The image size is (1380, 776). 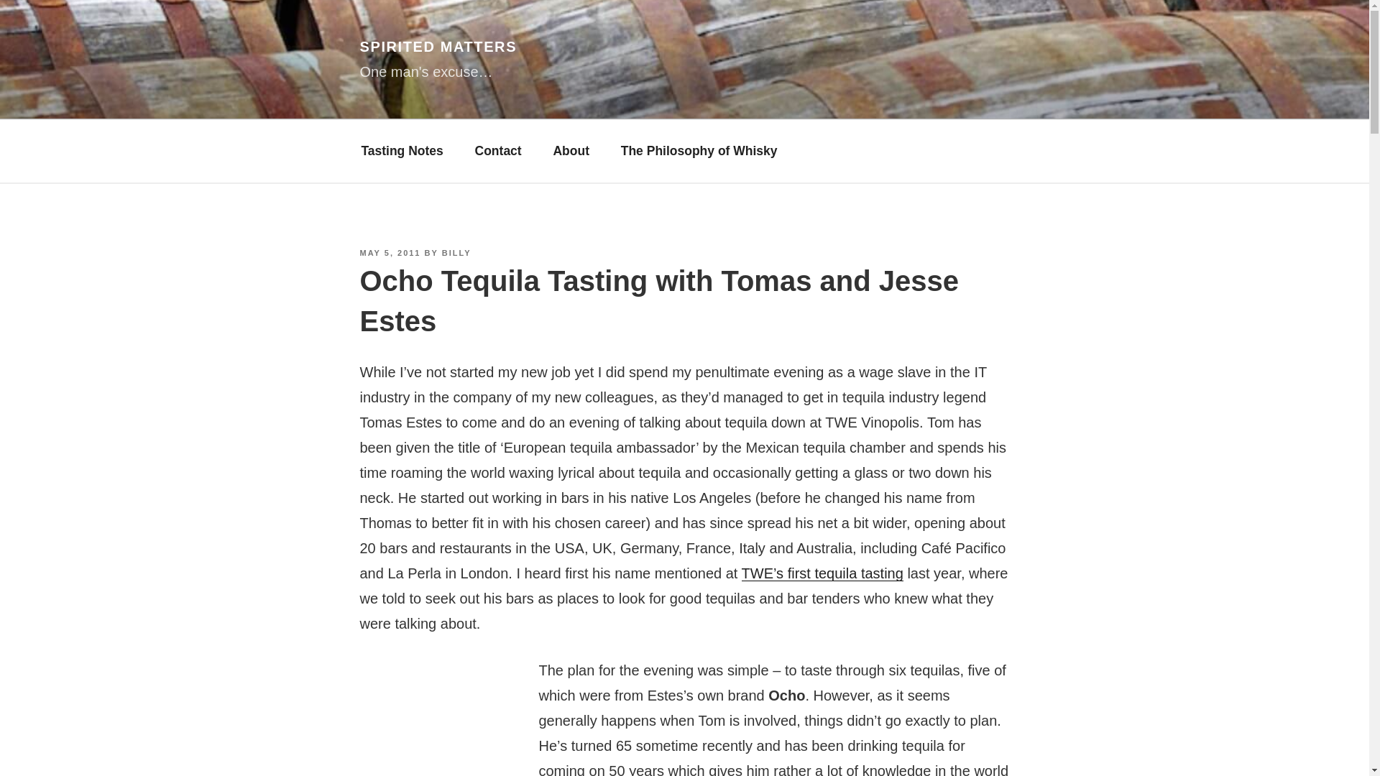 I want to click on SPIRITED MATTERS, so click(x=437, y=46).